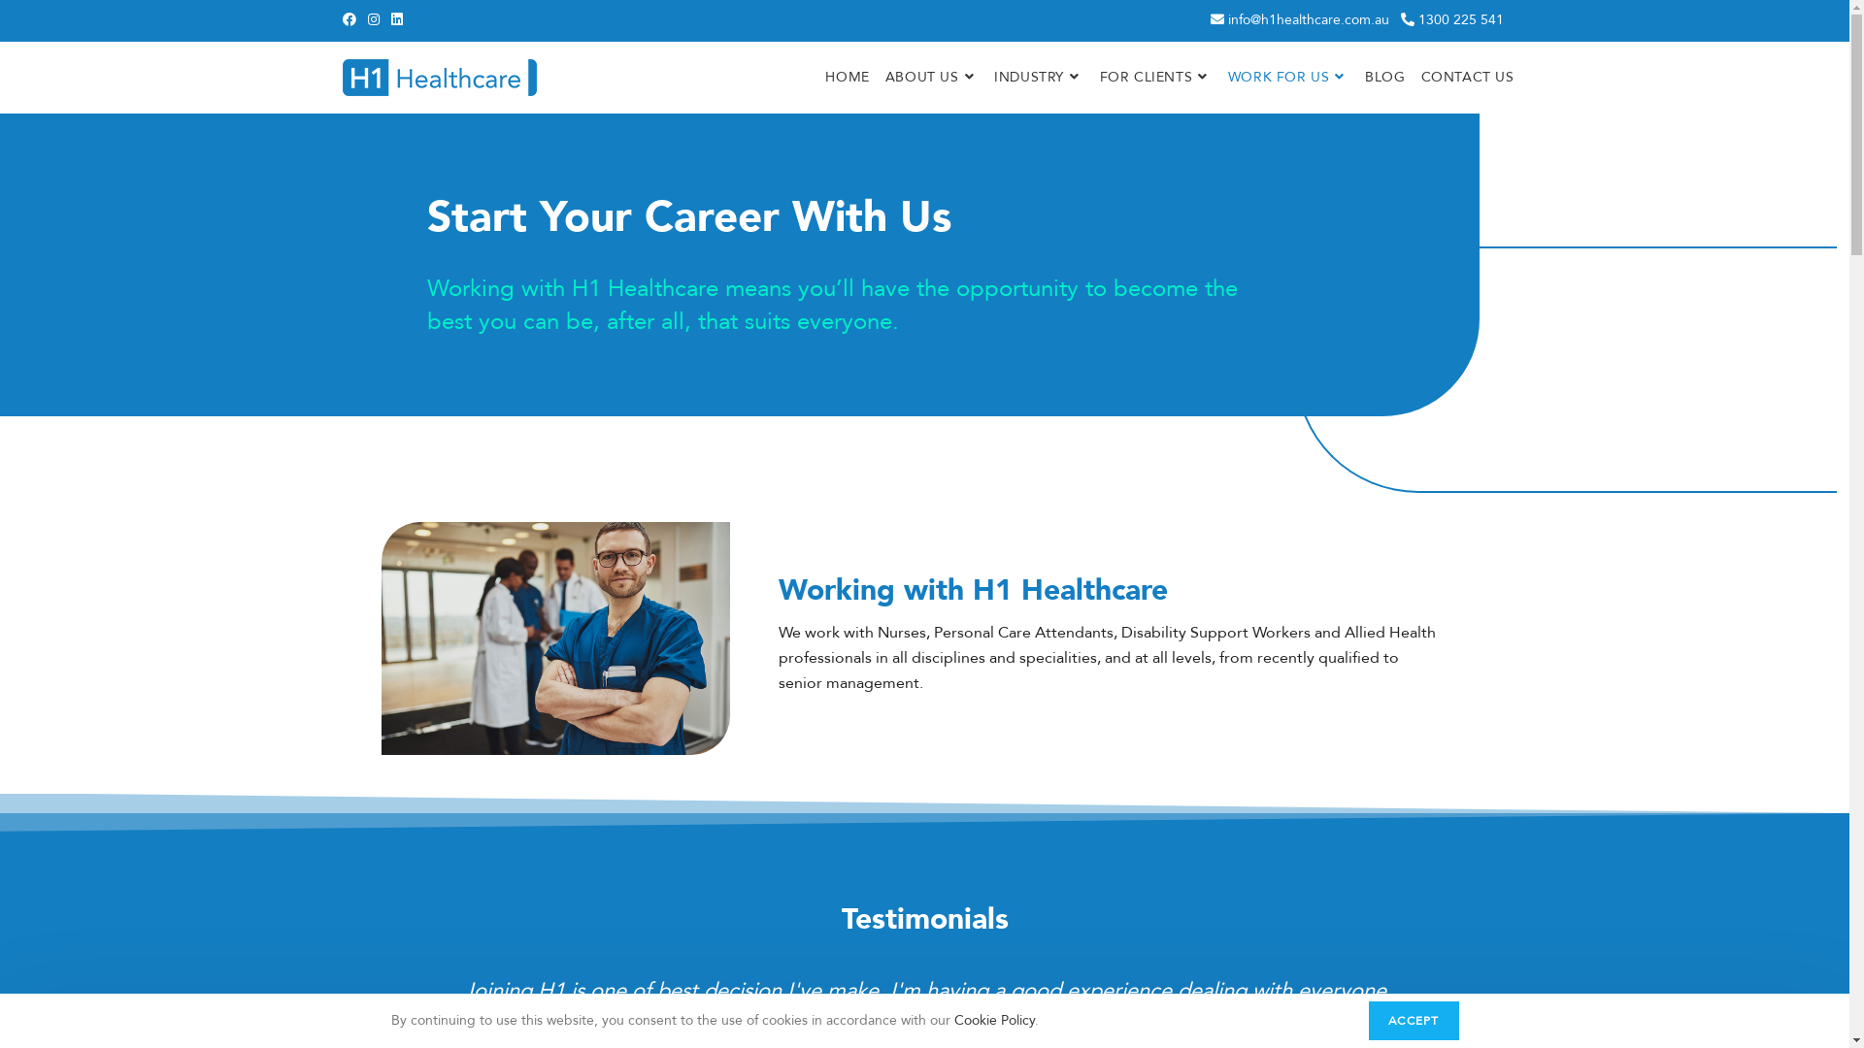 This screenshot has height=1048, width=1864. I want to click on WORK FOR US, so click(1289, 78).